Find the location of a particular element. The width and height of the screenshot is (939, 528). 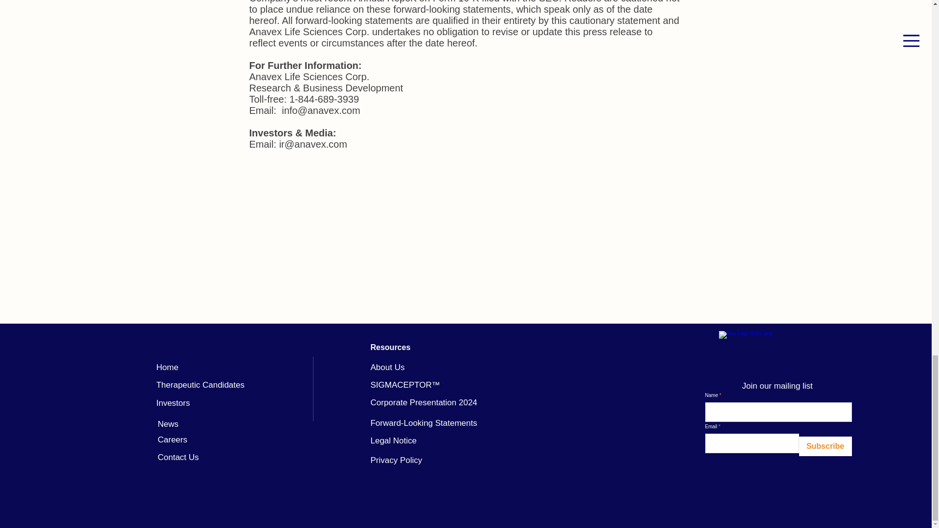

News is located at coordinates (168, 423).